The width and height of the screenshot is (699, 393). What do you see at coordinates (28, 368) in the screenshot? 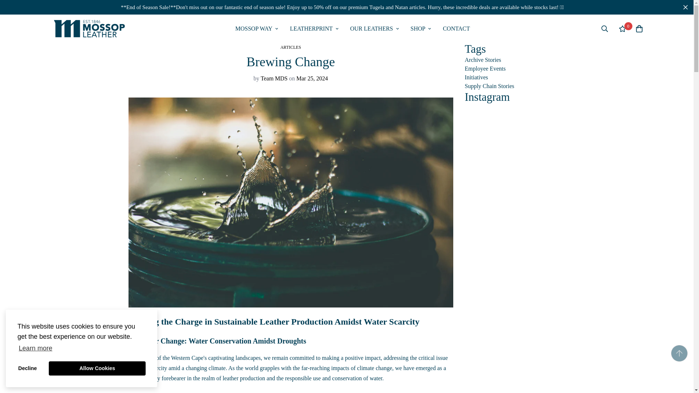
I see `Show articles tagged Supply Chain Stories` at bounding box center [28, 368].